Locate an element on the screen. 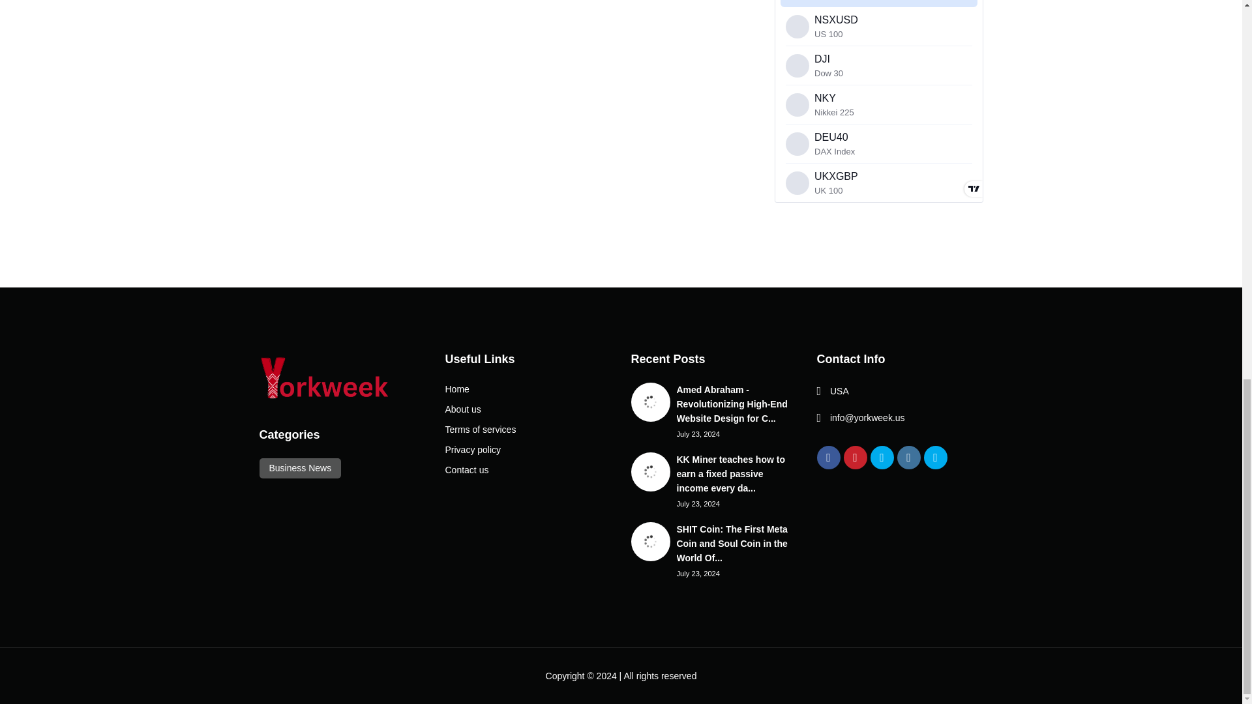  Privacy policy is located at coordinates (472, 449).